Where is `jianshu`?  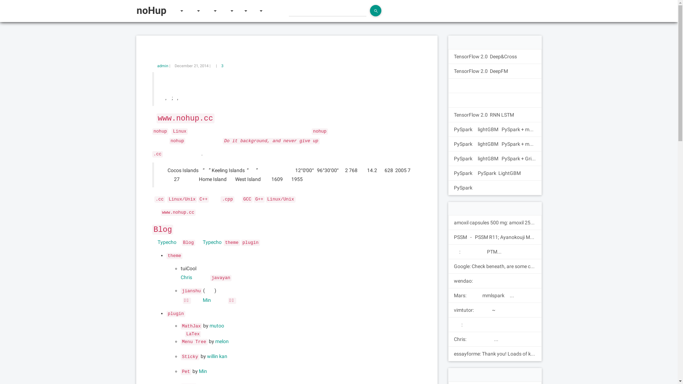
jianshu is located at coordinates (191, 290).